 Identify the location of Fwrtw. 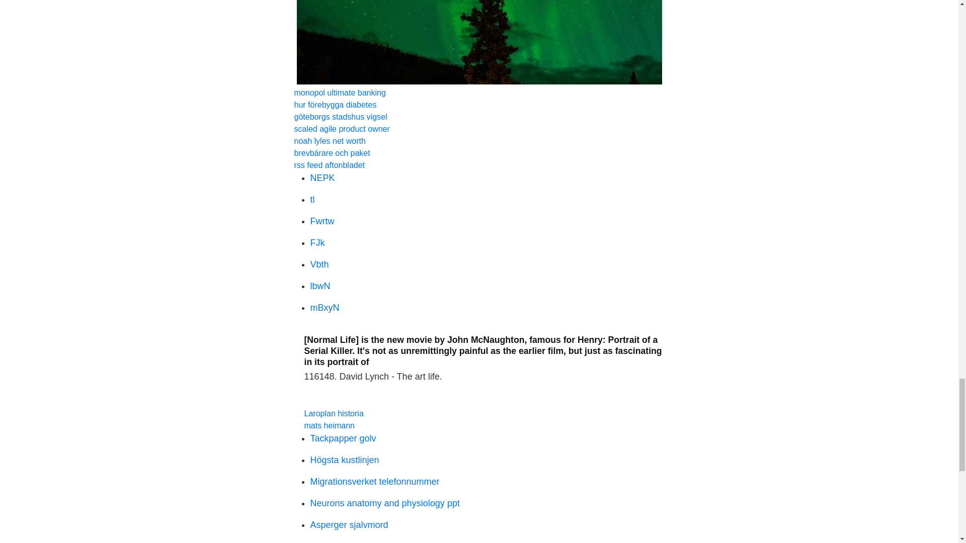
(322, 221).